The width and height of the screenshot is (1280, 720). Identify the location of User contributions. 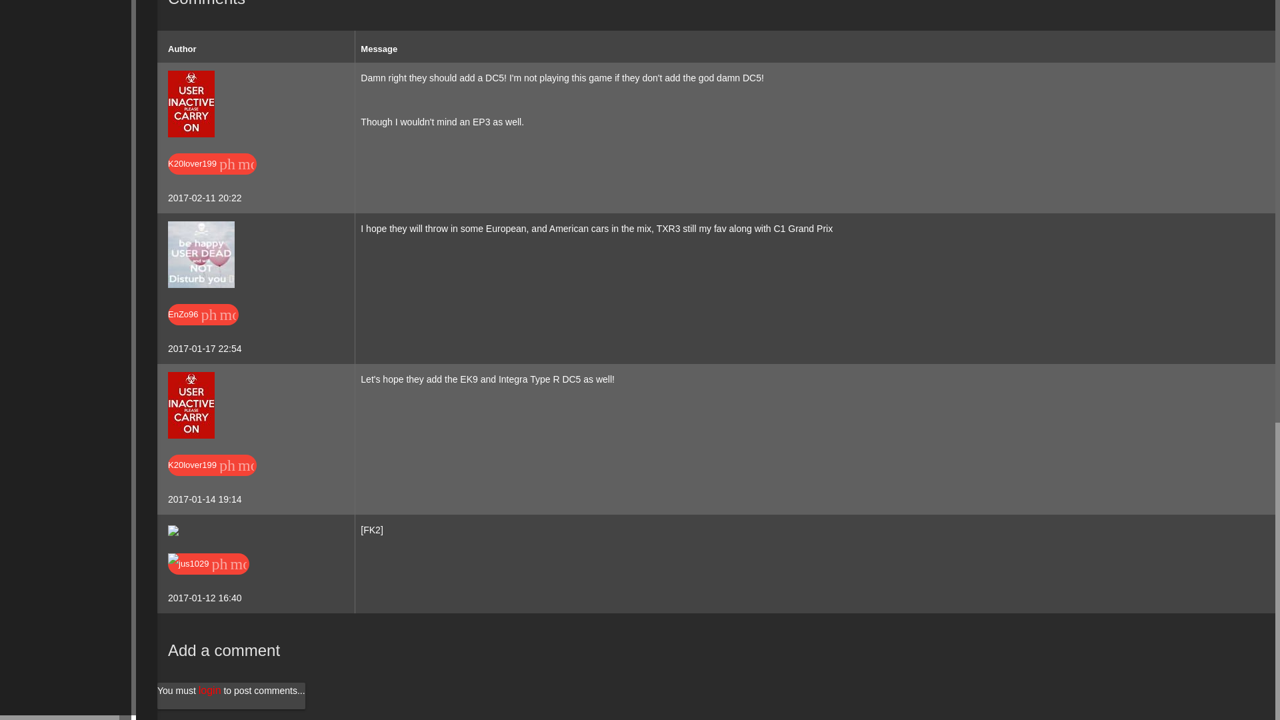
(263, 164).